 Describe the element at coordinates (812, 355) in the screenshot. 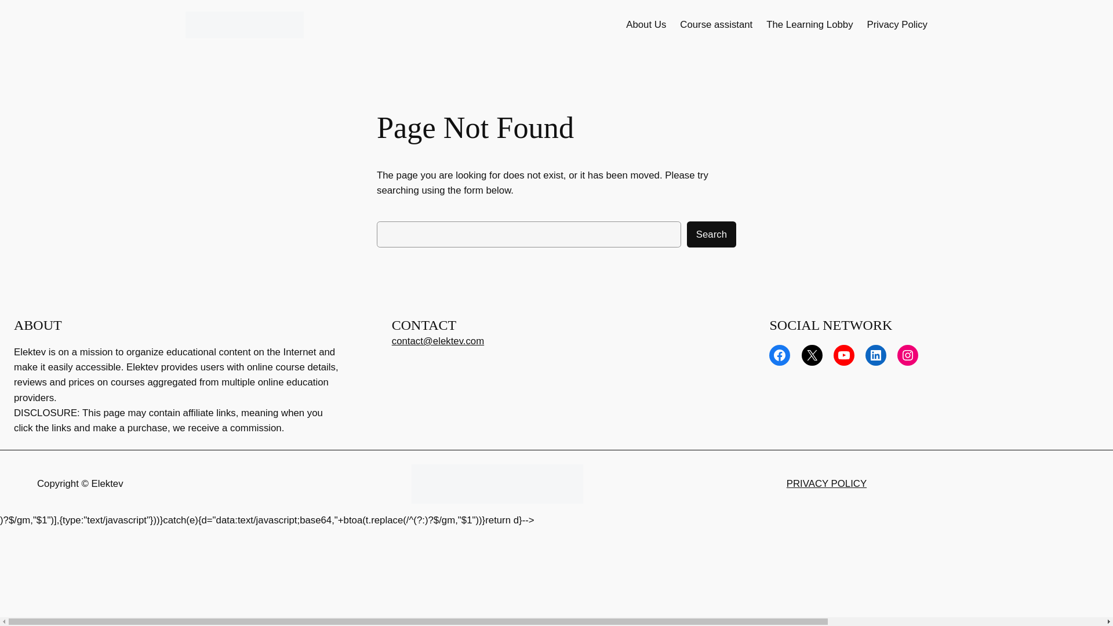

I see `X` at that location.